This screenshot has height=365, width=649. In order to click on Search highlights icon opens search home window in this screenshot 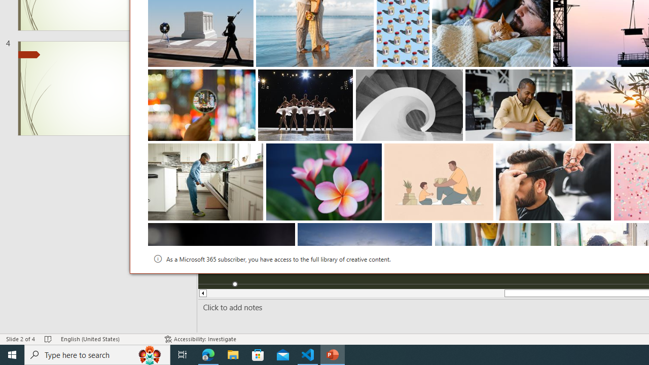, I will do `click(150, 355)`.